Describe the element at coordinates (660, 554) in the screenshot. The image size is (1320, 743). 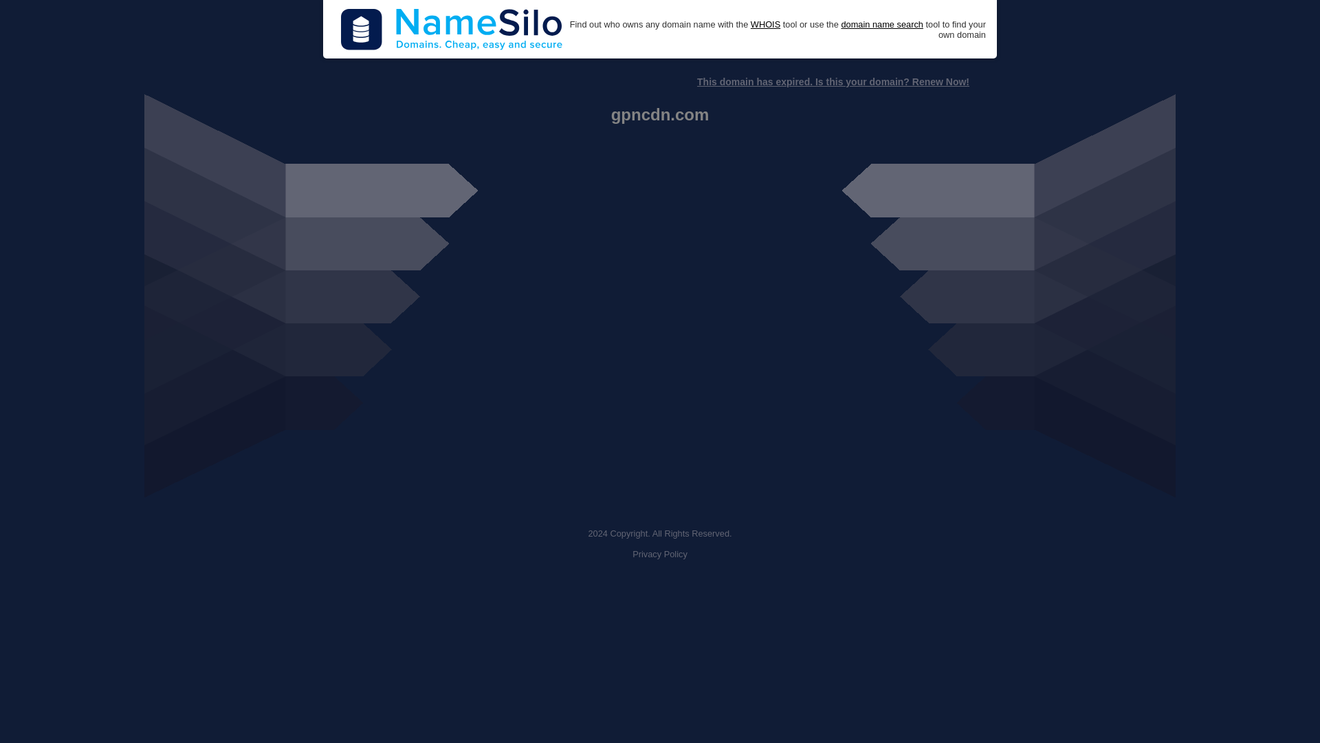
I see `Privacy Policy` at that location.